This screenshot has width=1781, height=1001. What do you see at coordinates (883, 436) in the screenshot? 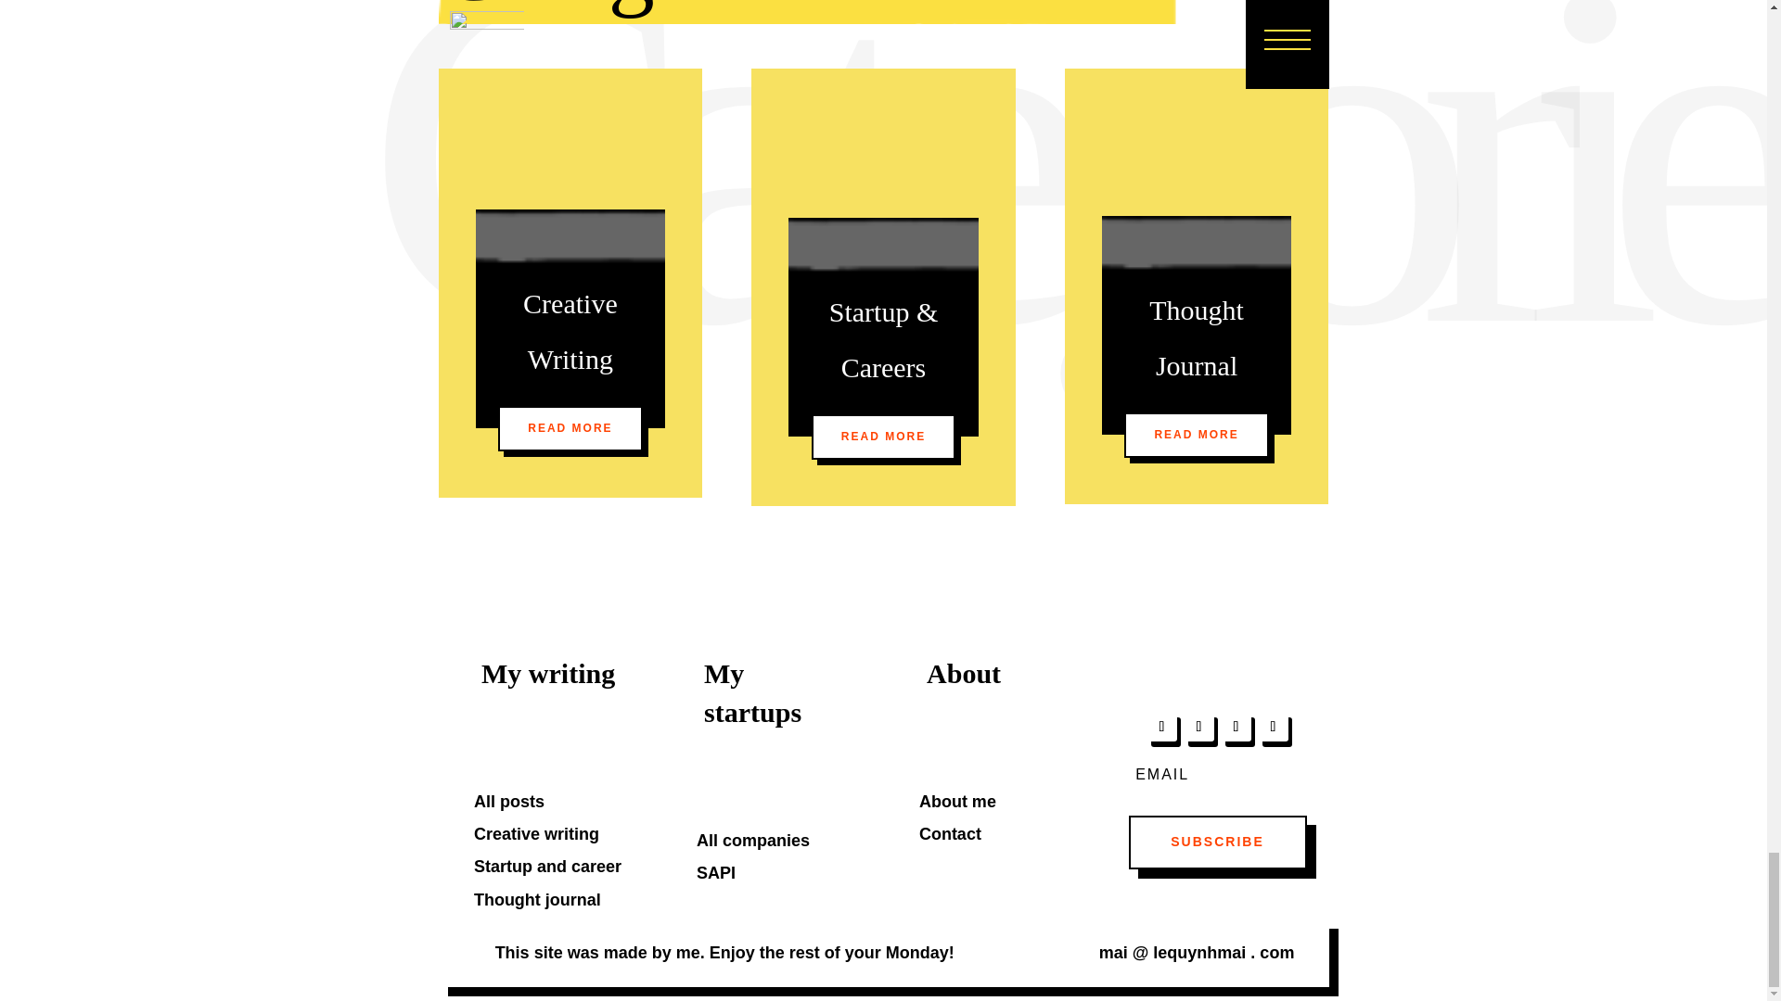
I see `READ MORE` at bounding box center [883, 436].